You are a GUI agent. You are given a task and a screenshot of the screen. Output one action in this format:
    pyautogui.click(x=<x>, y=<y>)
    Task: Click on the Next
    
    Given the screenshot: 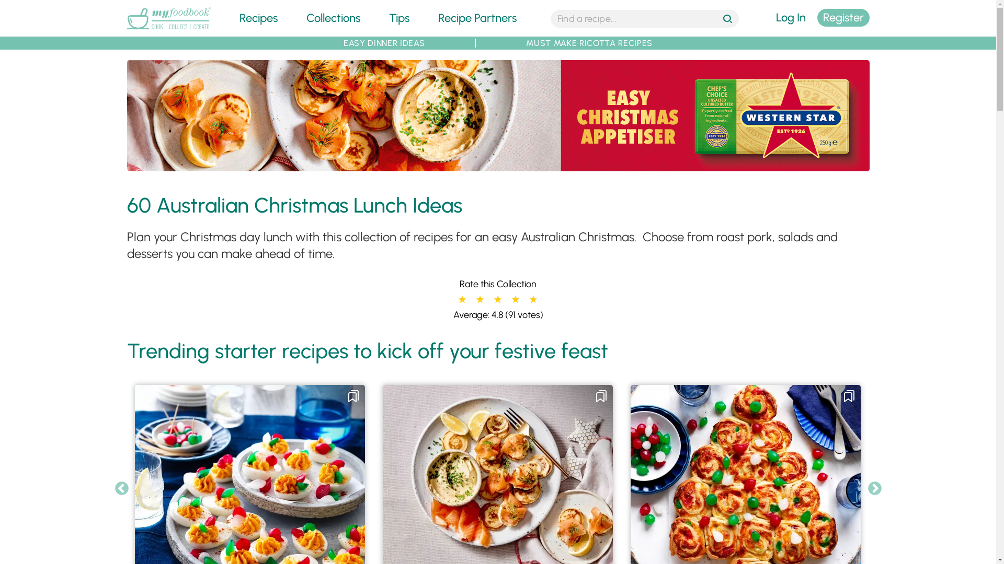 What is the action you would take?
    pyautogui.click(x=875, y=489)
    